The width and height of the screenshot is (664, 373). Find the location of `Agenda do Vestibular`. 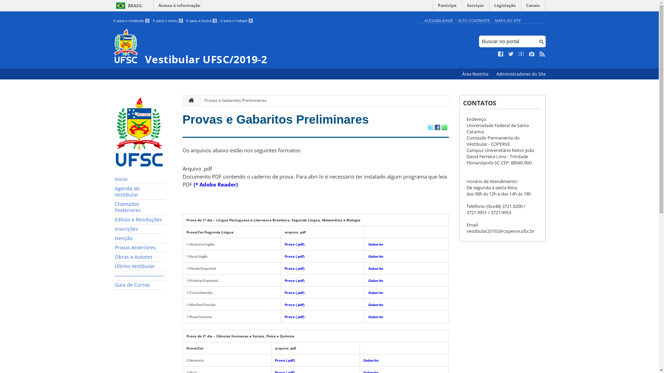

Agenda do Vestibular is located at coordinates (139, 192).